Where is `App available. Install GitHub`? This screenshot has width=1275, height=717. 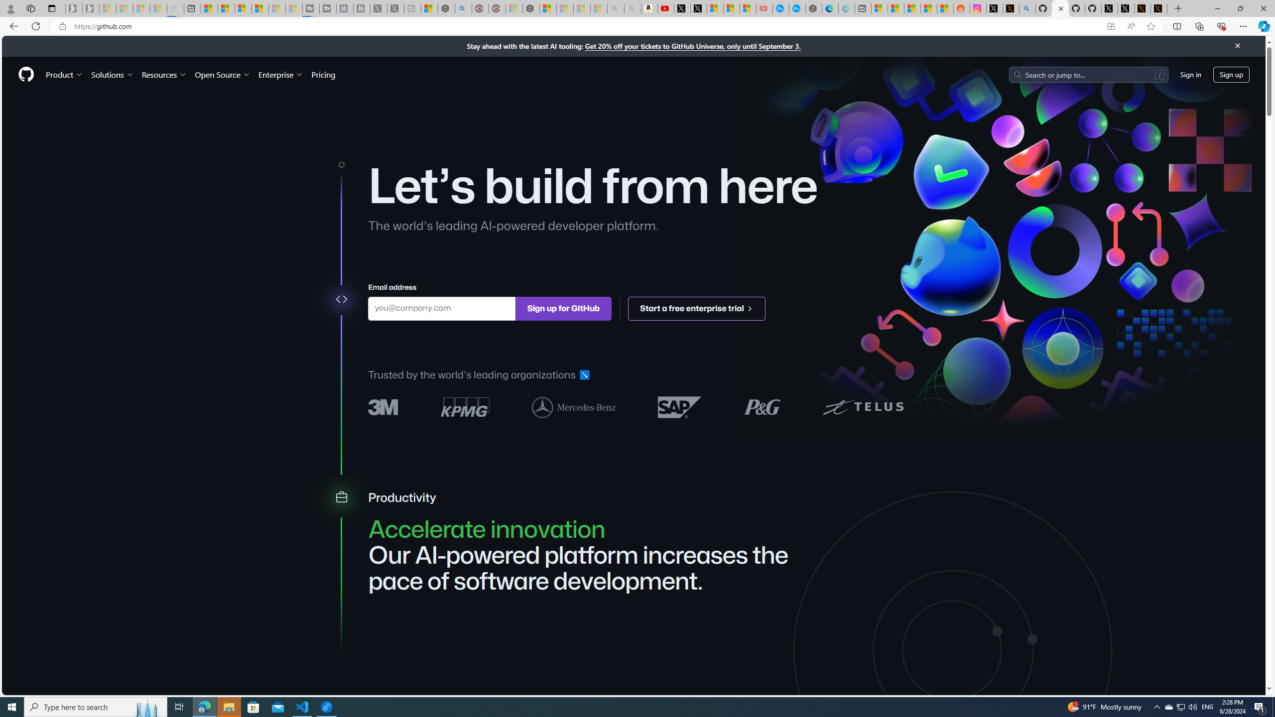
App available. Install GitHub is located at coordinates (1111, 26).